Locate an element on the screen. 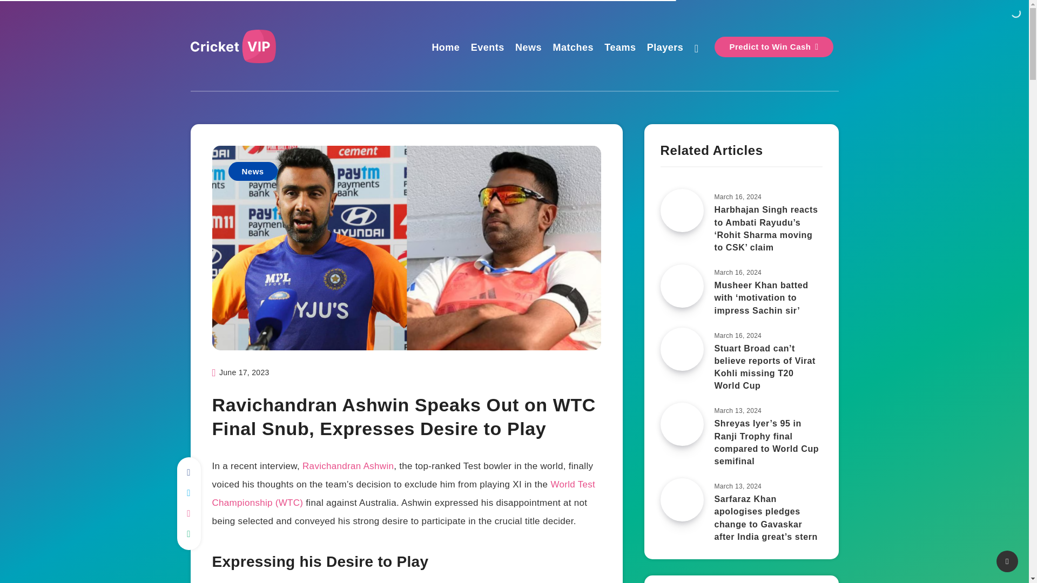  Ravichandran Ashwin is located at coordinates (348, 466).